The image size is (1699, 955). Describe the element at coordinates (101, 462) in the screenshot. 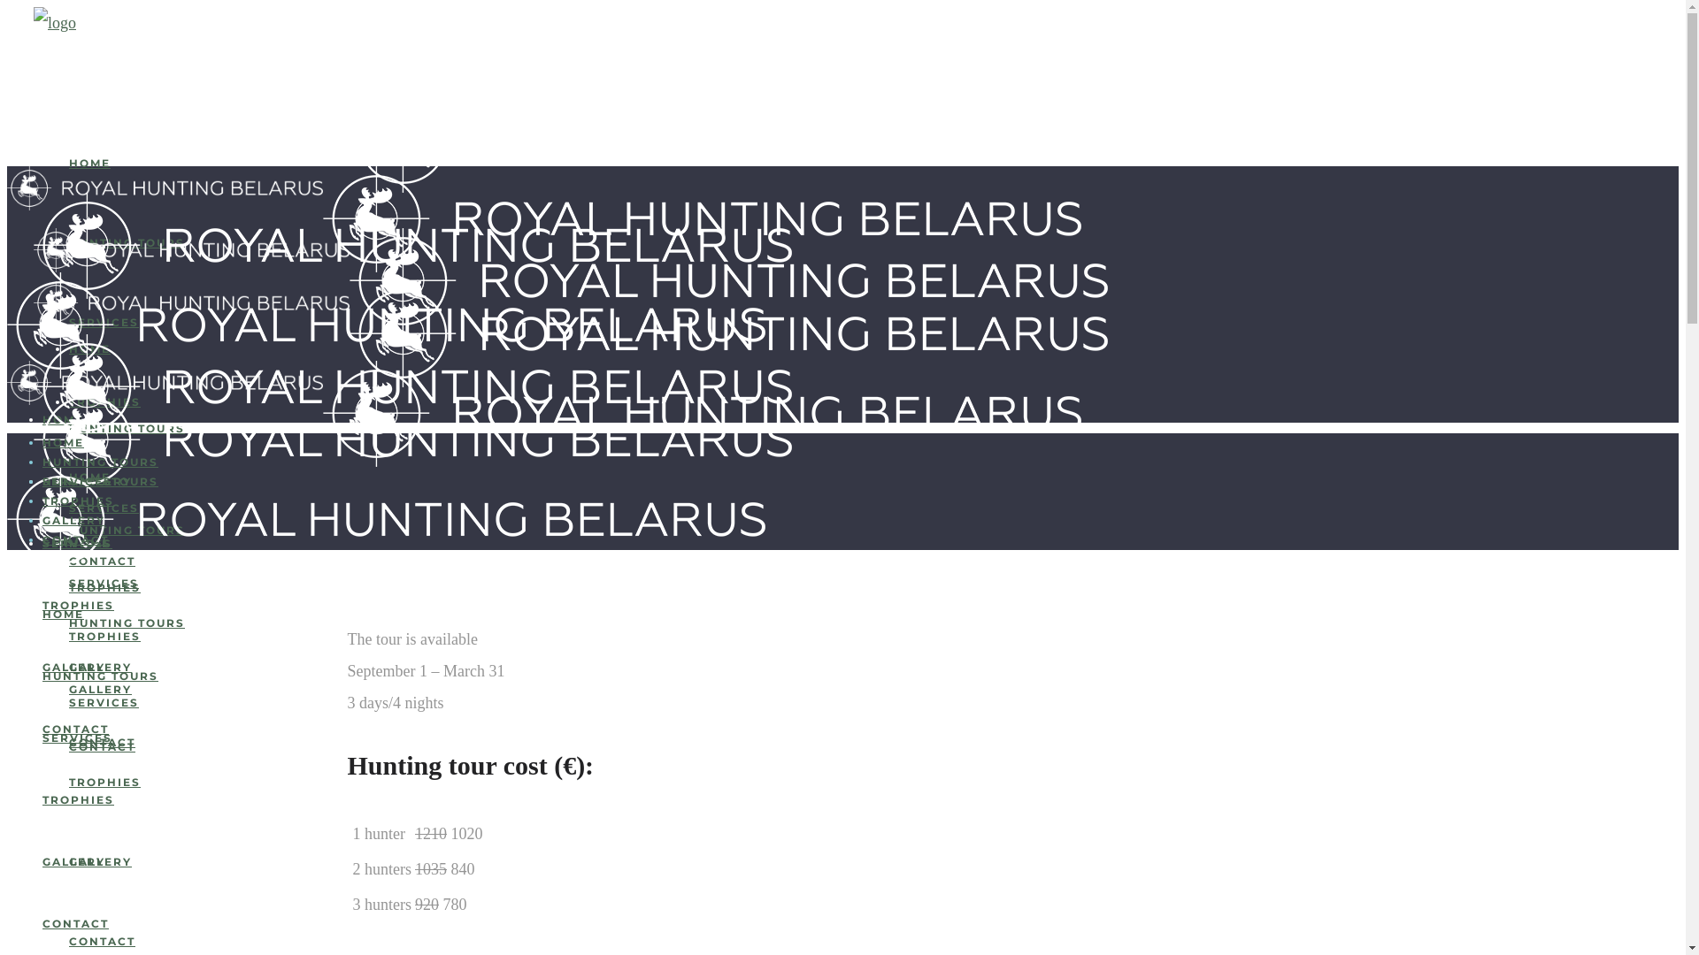

I see `HUNTING TOURS` at that location.